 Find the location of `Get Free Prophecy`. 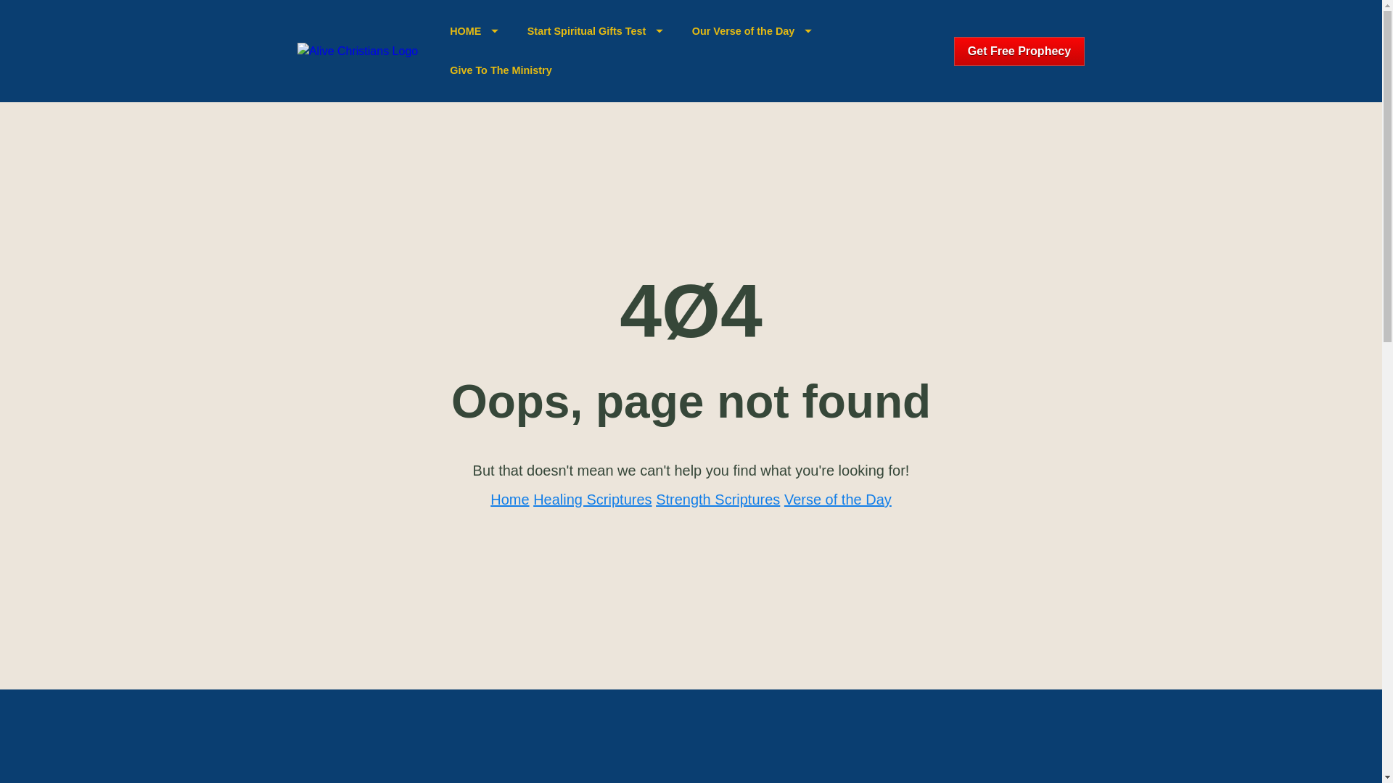

Get Free Prophecy is located at coordinates (1019, 51).